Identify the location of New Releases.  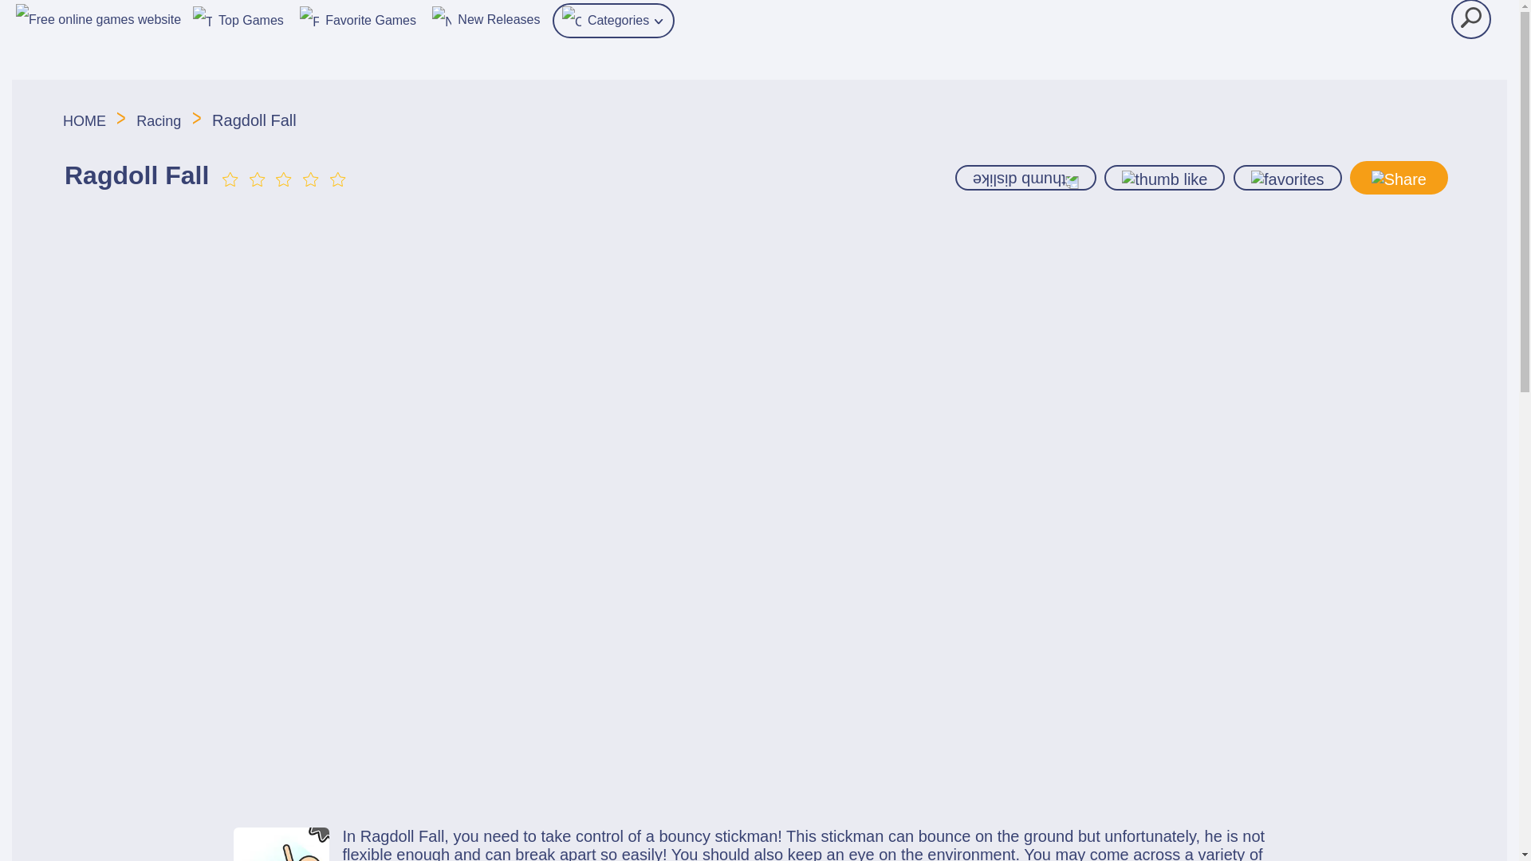
(486, 18).